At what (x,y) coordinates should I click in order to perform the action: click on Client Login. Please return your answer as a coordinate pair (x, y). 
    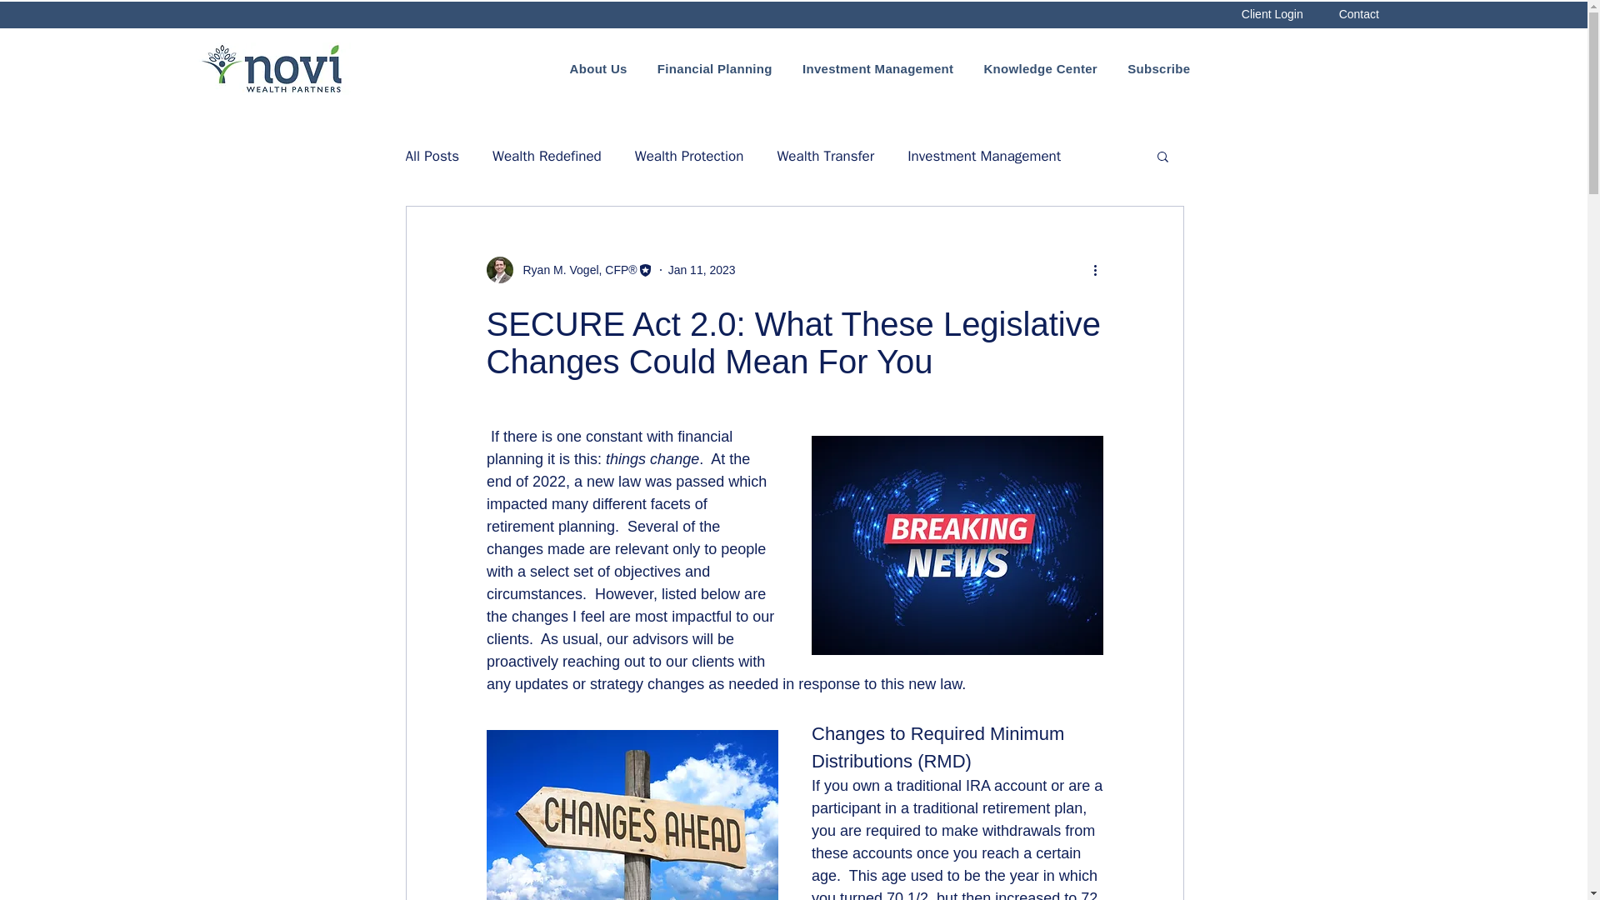
    Looking at the image, I should click on (1272, 15).